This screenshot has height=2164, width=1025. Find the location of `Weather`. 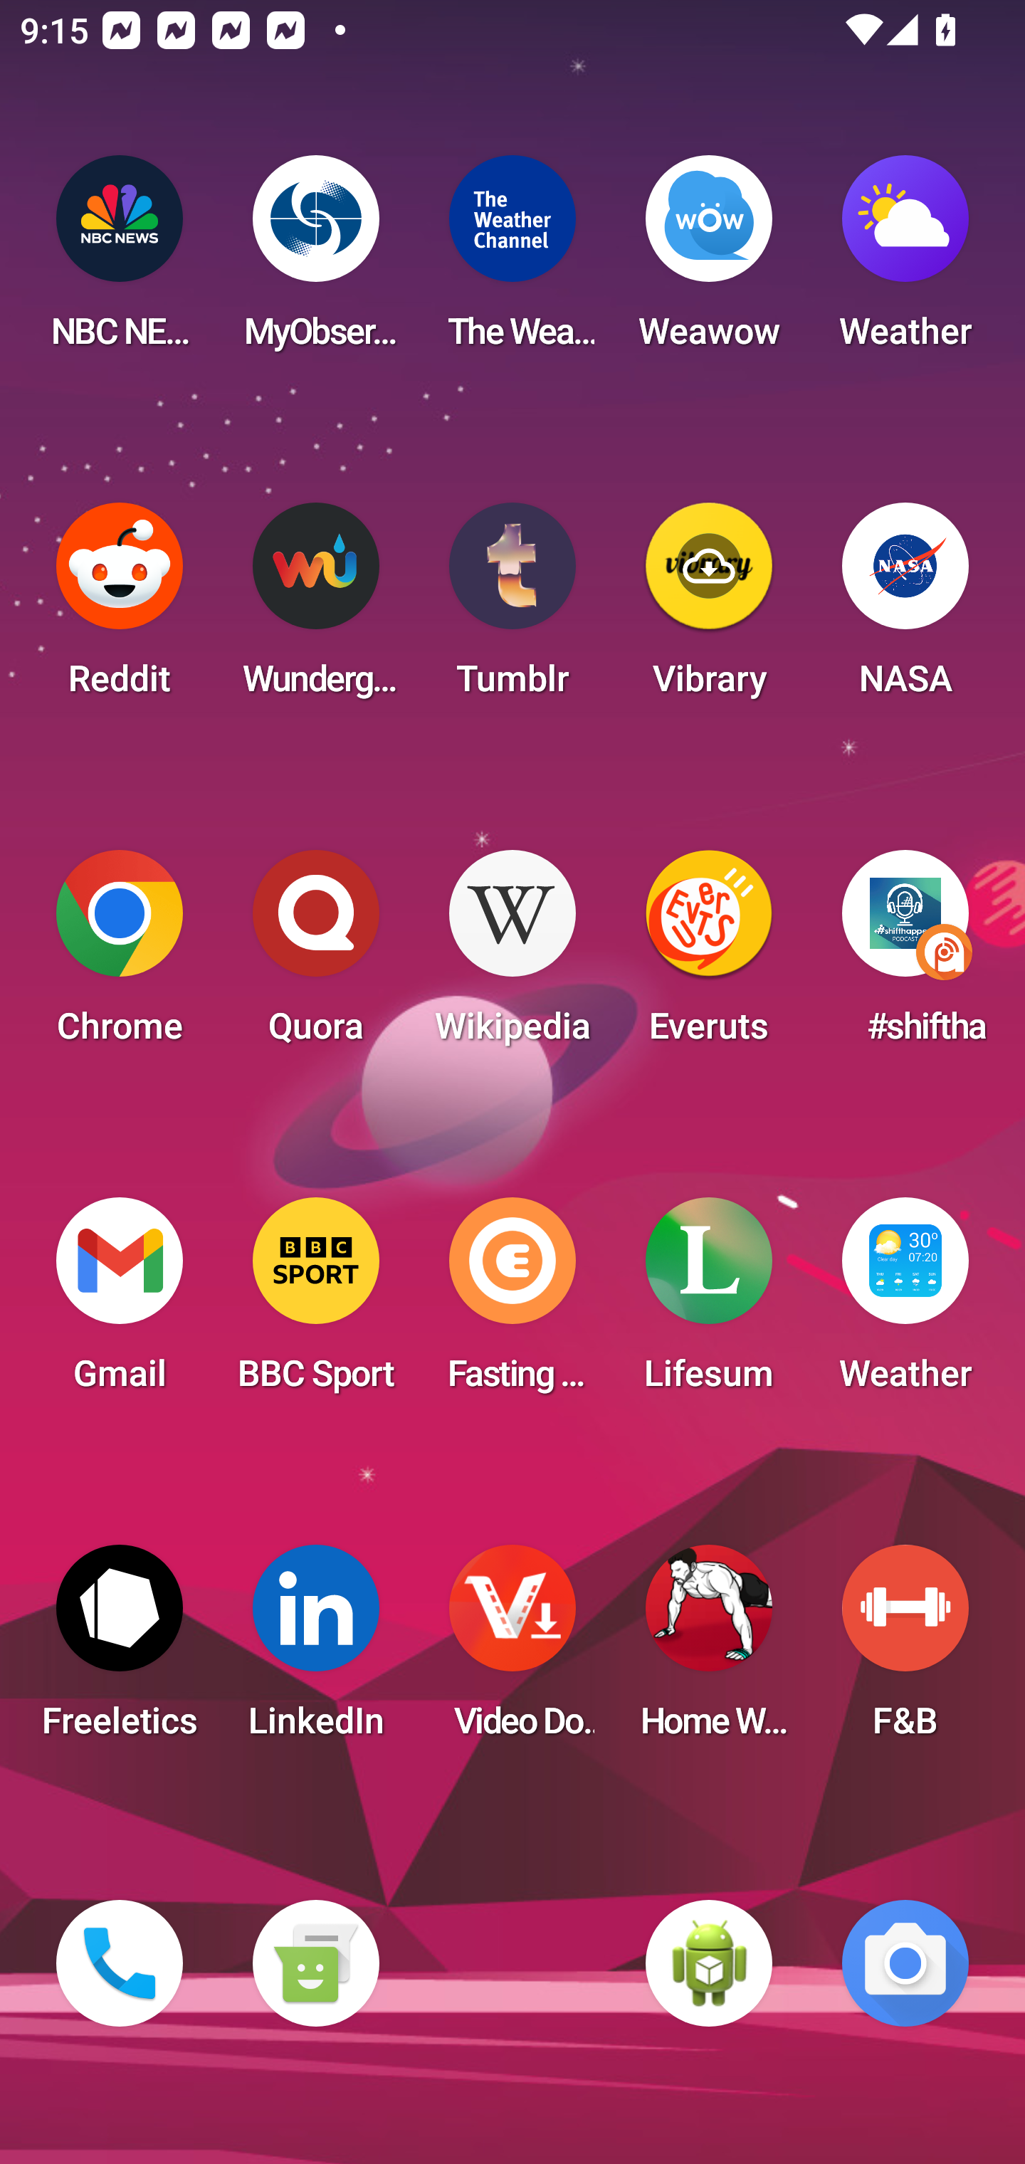

Weather is located at coordinates (905, 261).